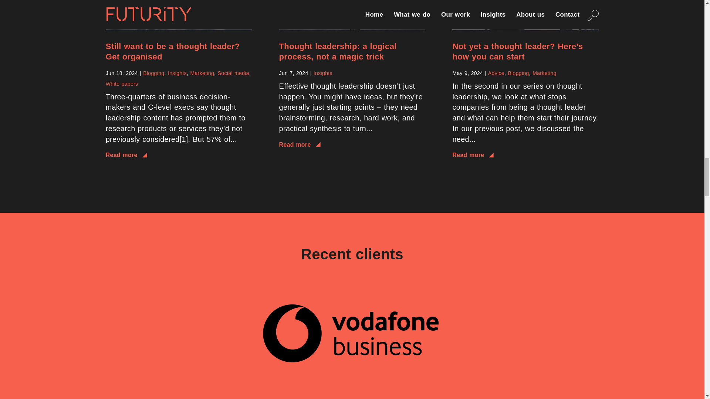 The height and width of the screenshot is (399, 710). Describe the element at coordinates (202, 73) in the screenshot. I see `Marketing` at that location.